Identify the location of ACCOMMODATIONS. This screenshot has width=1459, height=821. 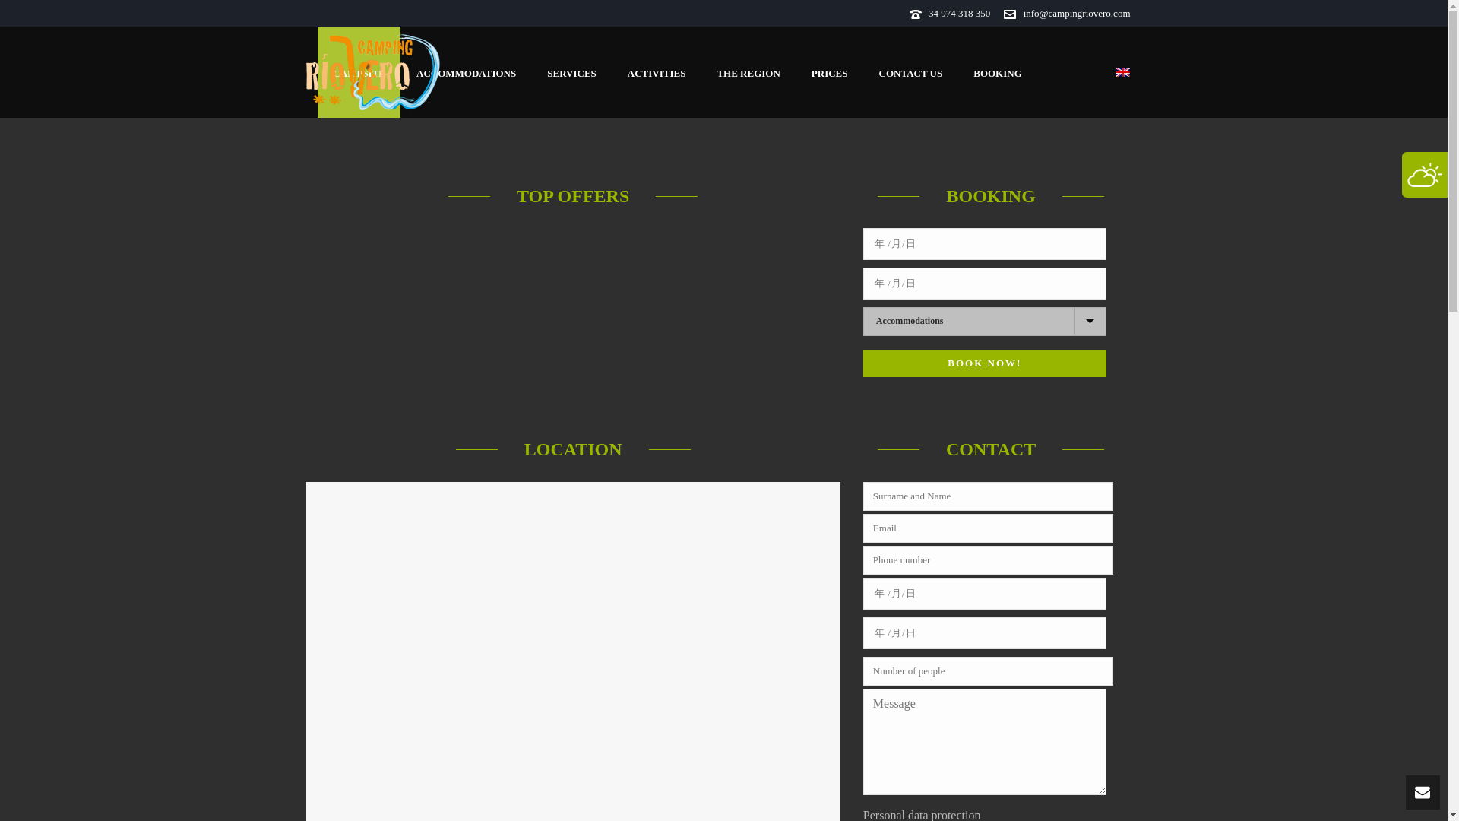
(466, 71).